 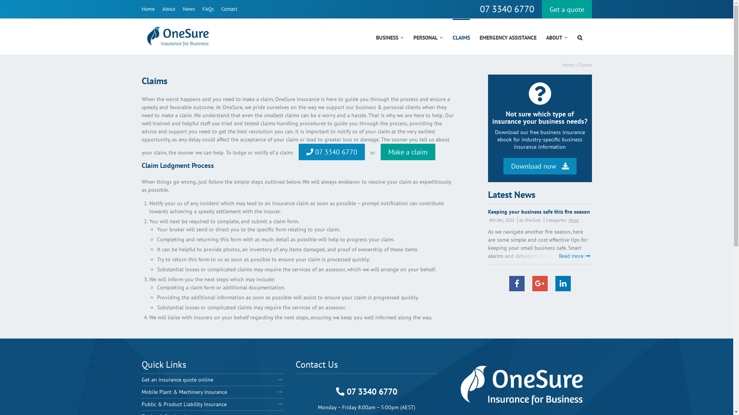 I want to click on News, so click(x=188, y=9).